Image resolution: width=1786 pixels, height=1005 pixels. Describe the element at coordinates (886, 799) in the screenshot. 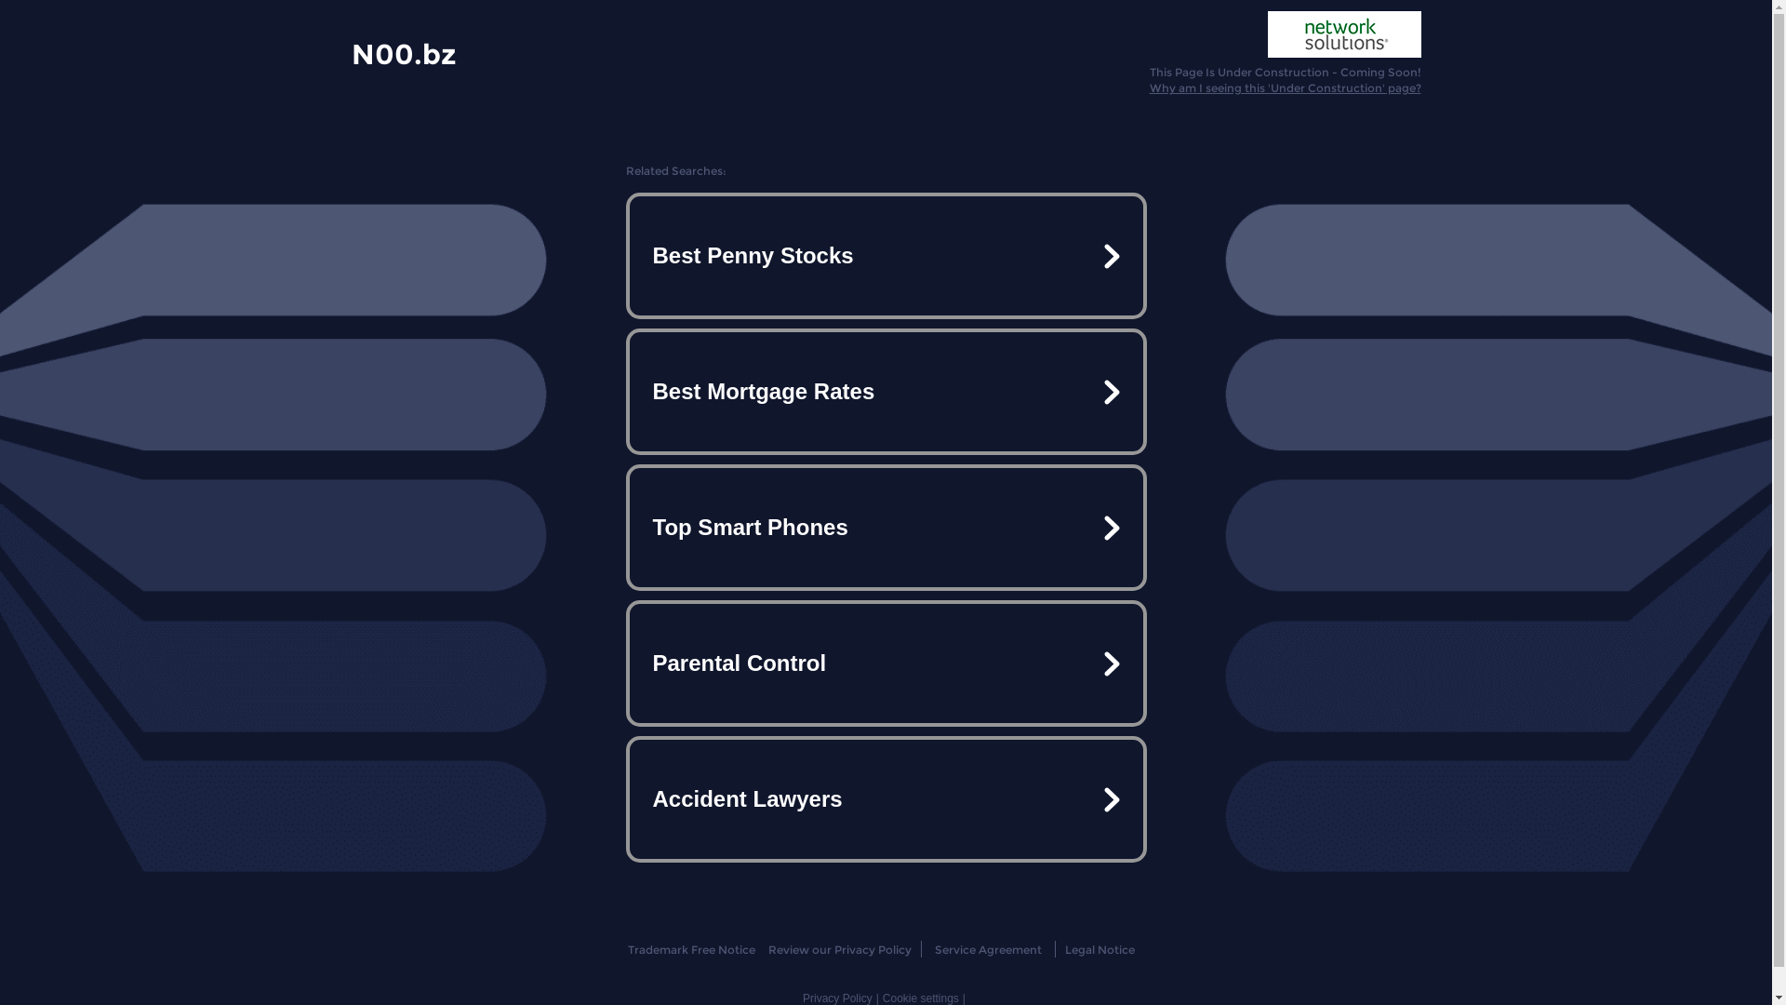

I see `Accident Lawyers` at that location.